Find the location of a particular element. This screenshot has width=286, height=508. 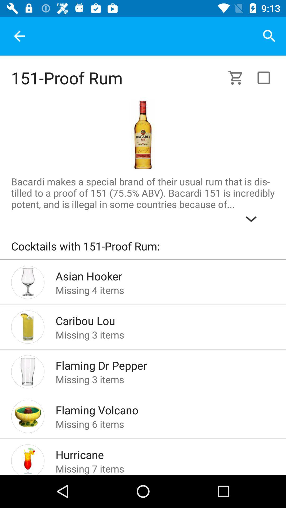

select the caribou lou icon is located at coordinates (157, 319).